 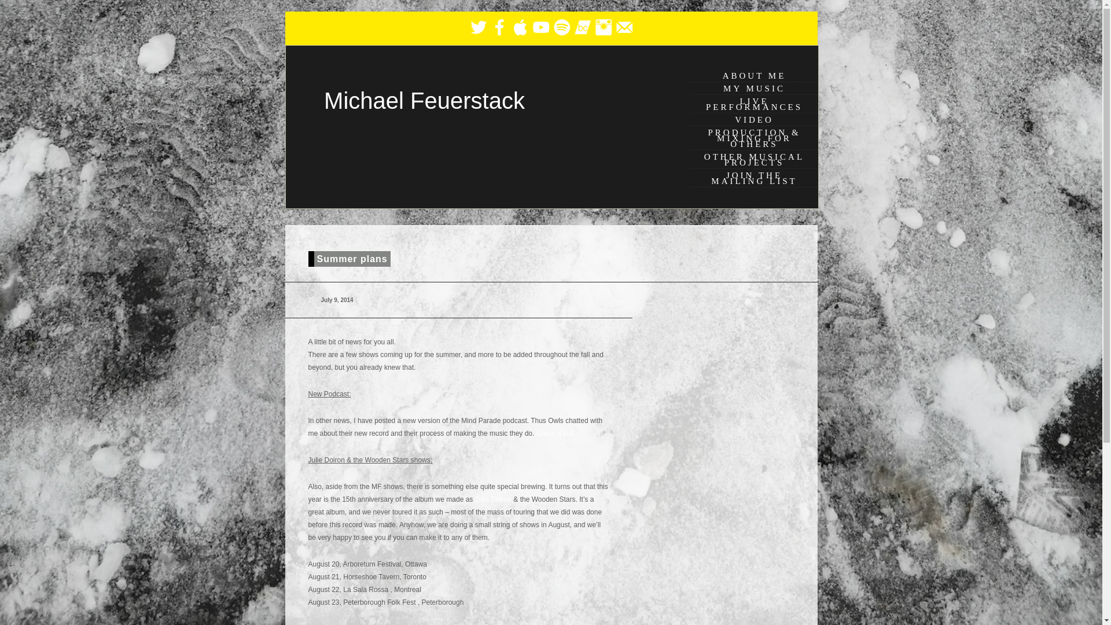 What do you see at coordinates (424, 101) in the screenshot?
I see `Michael Feuerstack` at bounding box center [424, 101].